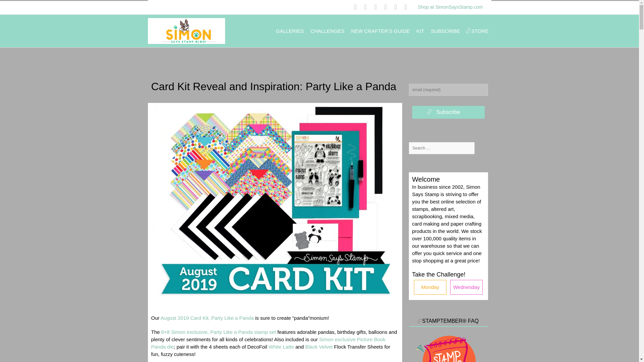 This screenshot has height=362, width=644. What do you see at coordinates (481, 148) in the screenshot?
I see `Search` at bounding box center [481, 148].